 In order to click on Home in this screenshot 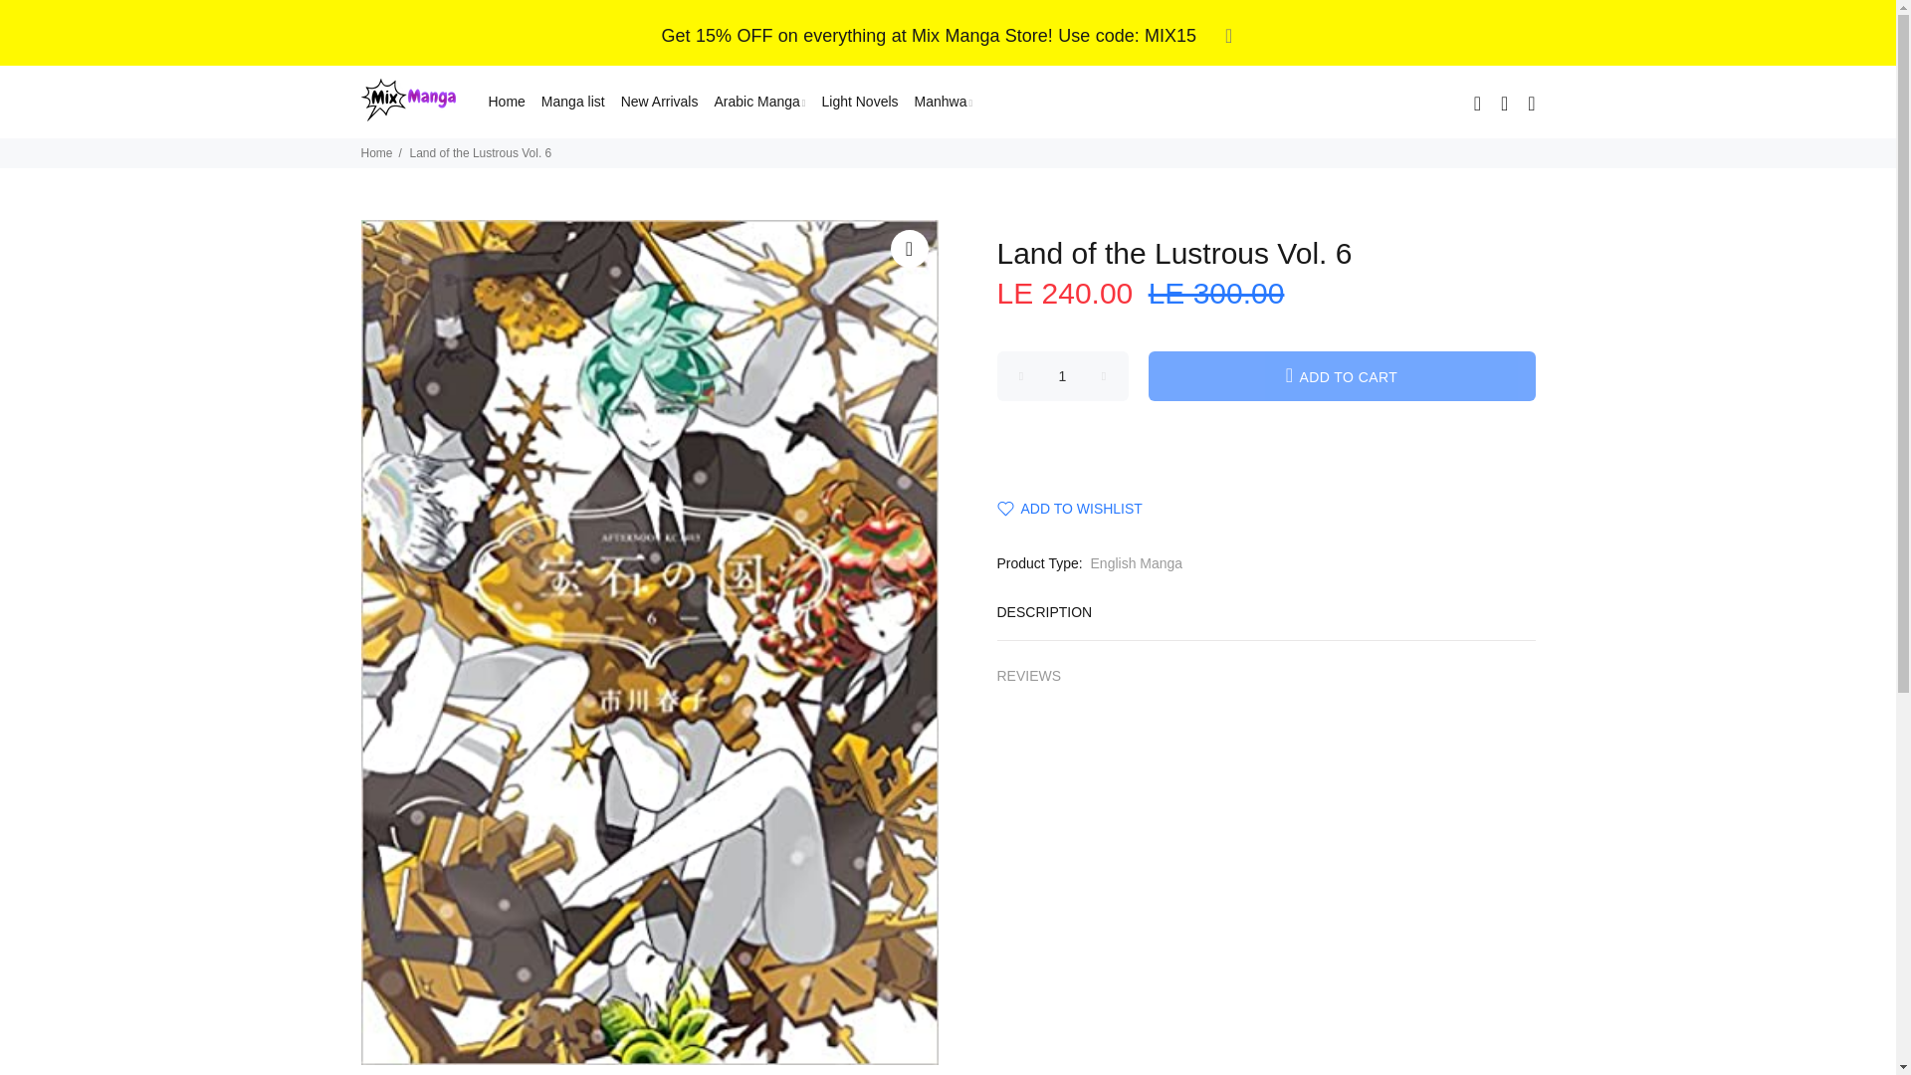, I will do `click(504, 102)`.